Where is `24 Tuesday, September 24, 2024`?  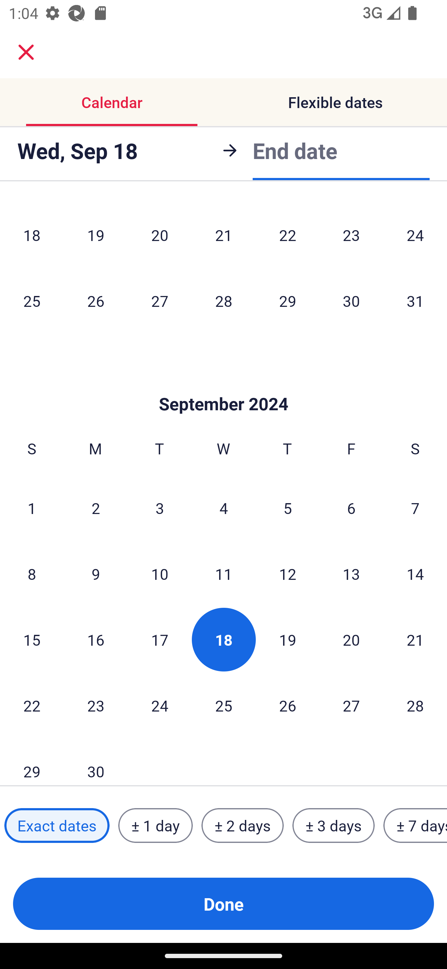 24 Tuesday, September 24, 2024 is located at coordinates (160, 705).